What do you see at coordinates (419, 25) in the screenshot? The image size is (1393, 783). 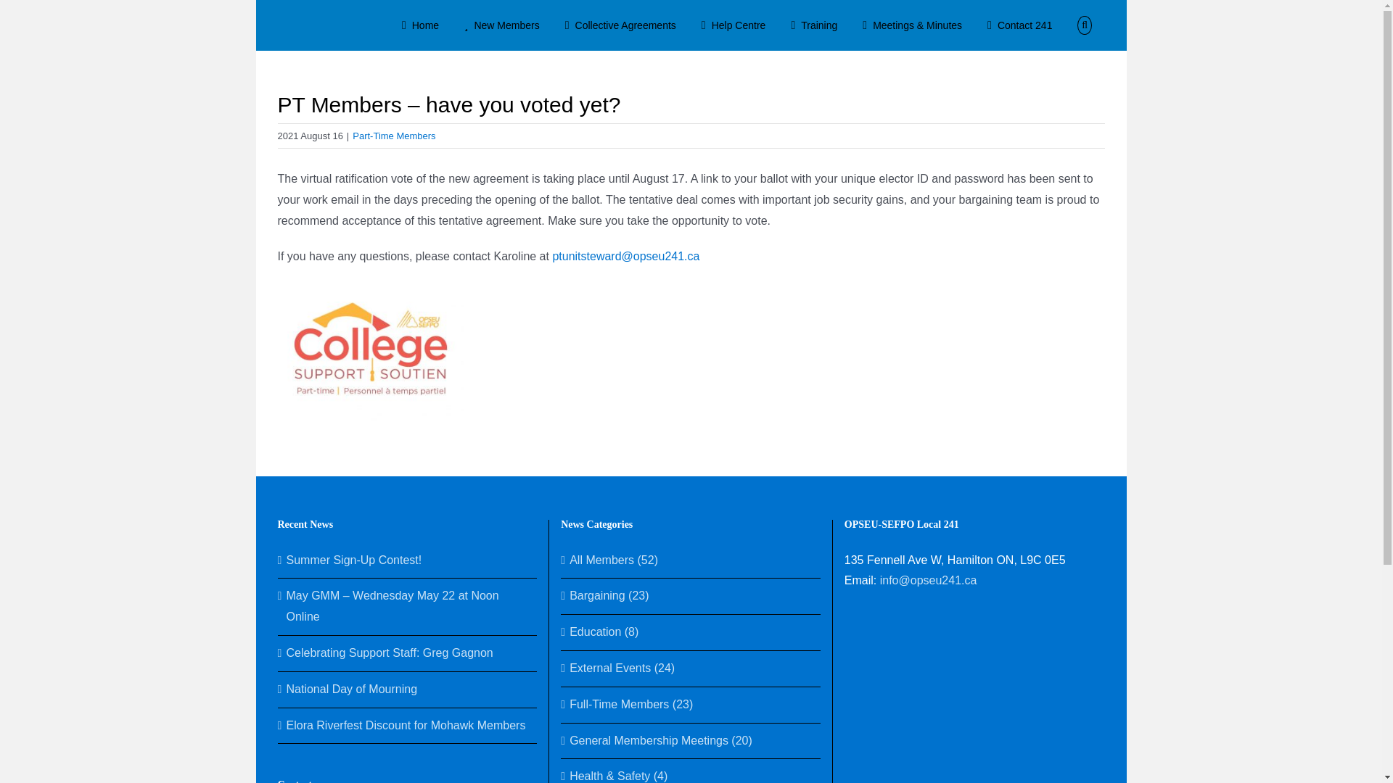 I see `Local 241 Homepage` at bounding box center [419, 25].